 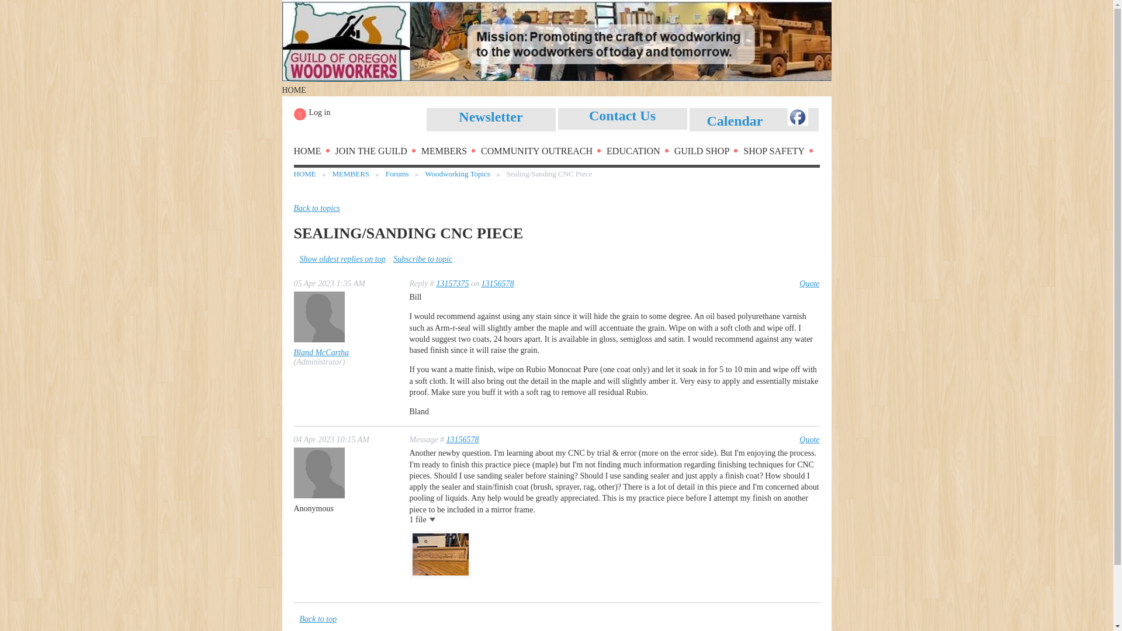 What do you see at coordinates (451, 154) in the screenshot?
I see `MEMBERS` at bounding box center [451, 154].